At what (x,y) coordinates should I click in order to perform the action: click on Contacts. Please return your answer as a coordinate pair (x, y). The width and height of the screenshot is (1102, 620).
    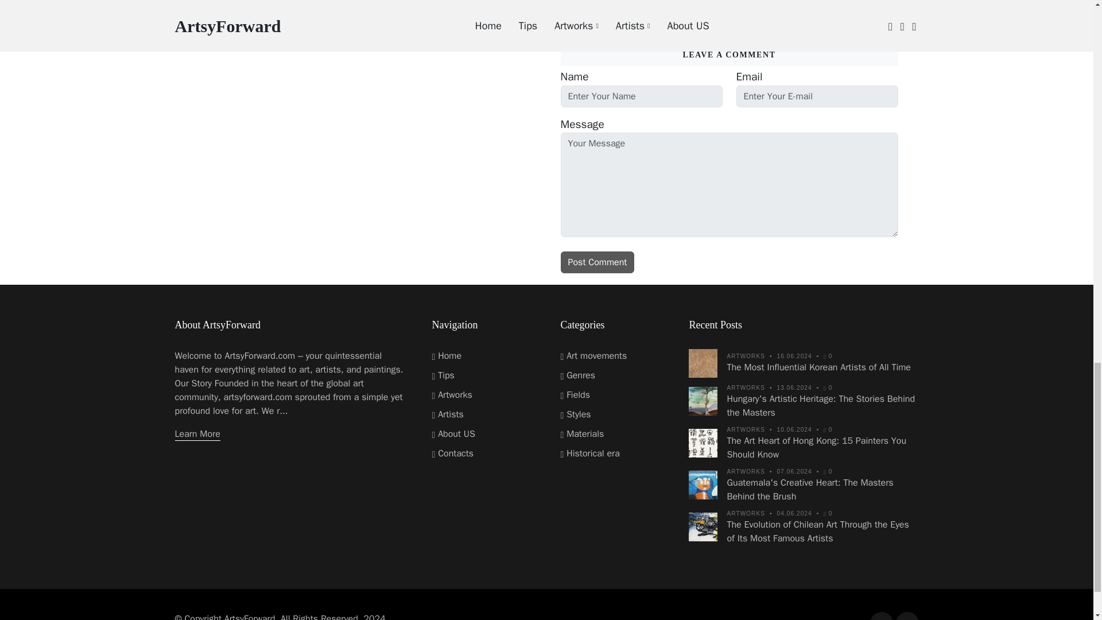
    Looking at the image, I should click on (452, 454).